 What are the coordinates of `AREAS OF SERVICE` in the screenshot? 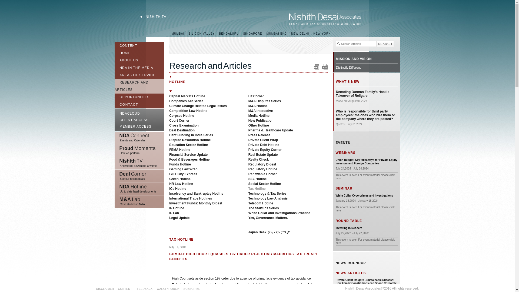 It's located at (135, 75).